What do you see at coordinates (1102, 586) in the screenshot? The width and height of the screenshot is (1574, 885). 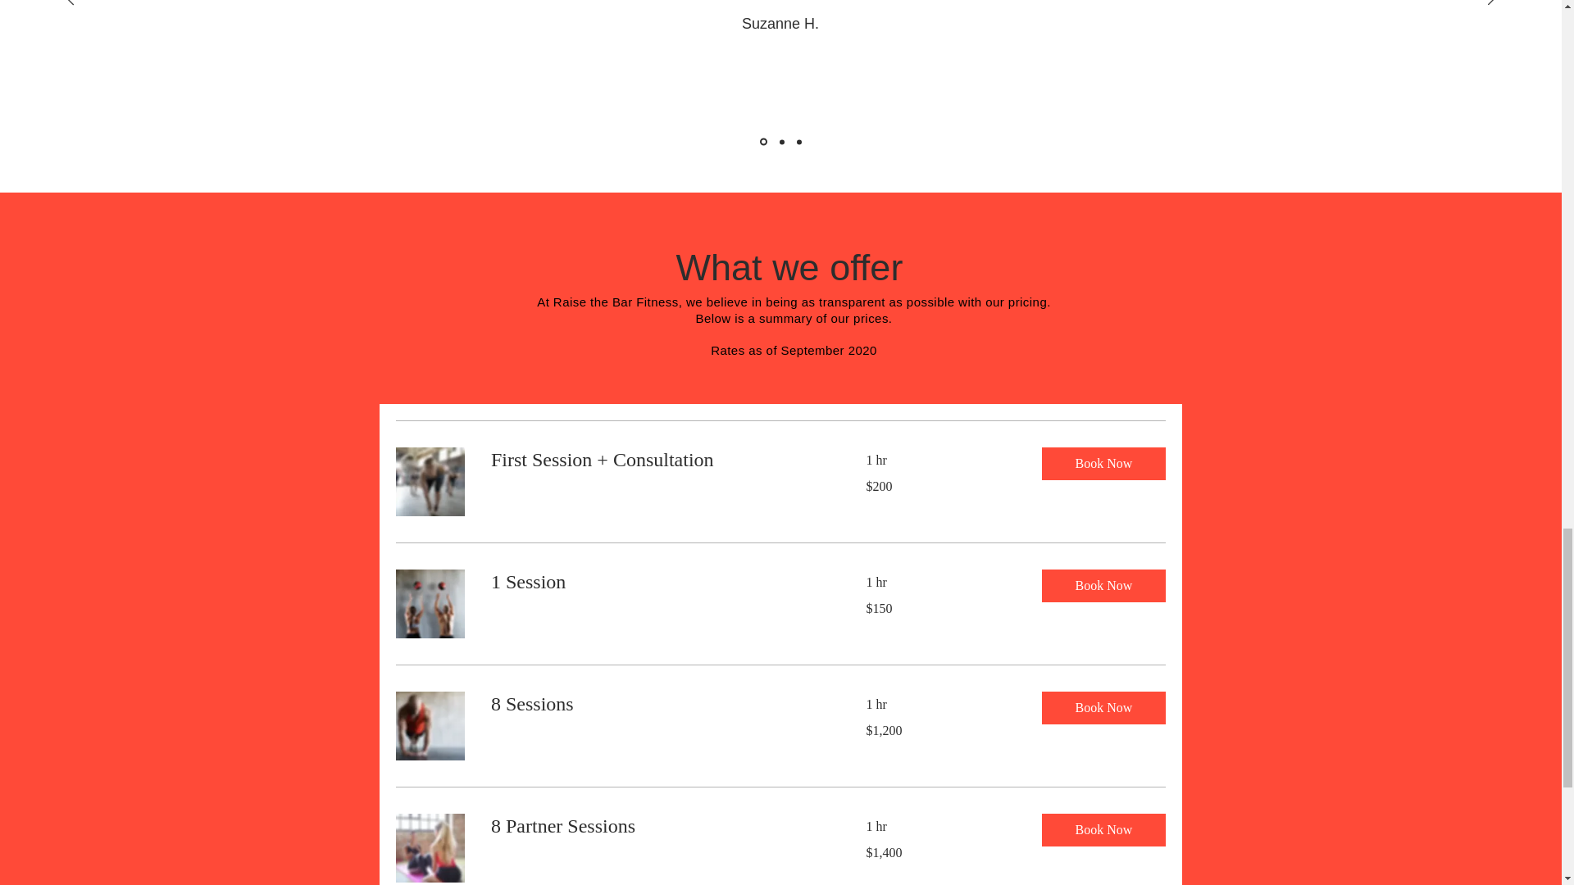 I see `Book Now` at bounding box center [1102, 586].